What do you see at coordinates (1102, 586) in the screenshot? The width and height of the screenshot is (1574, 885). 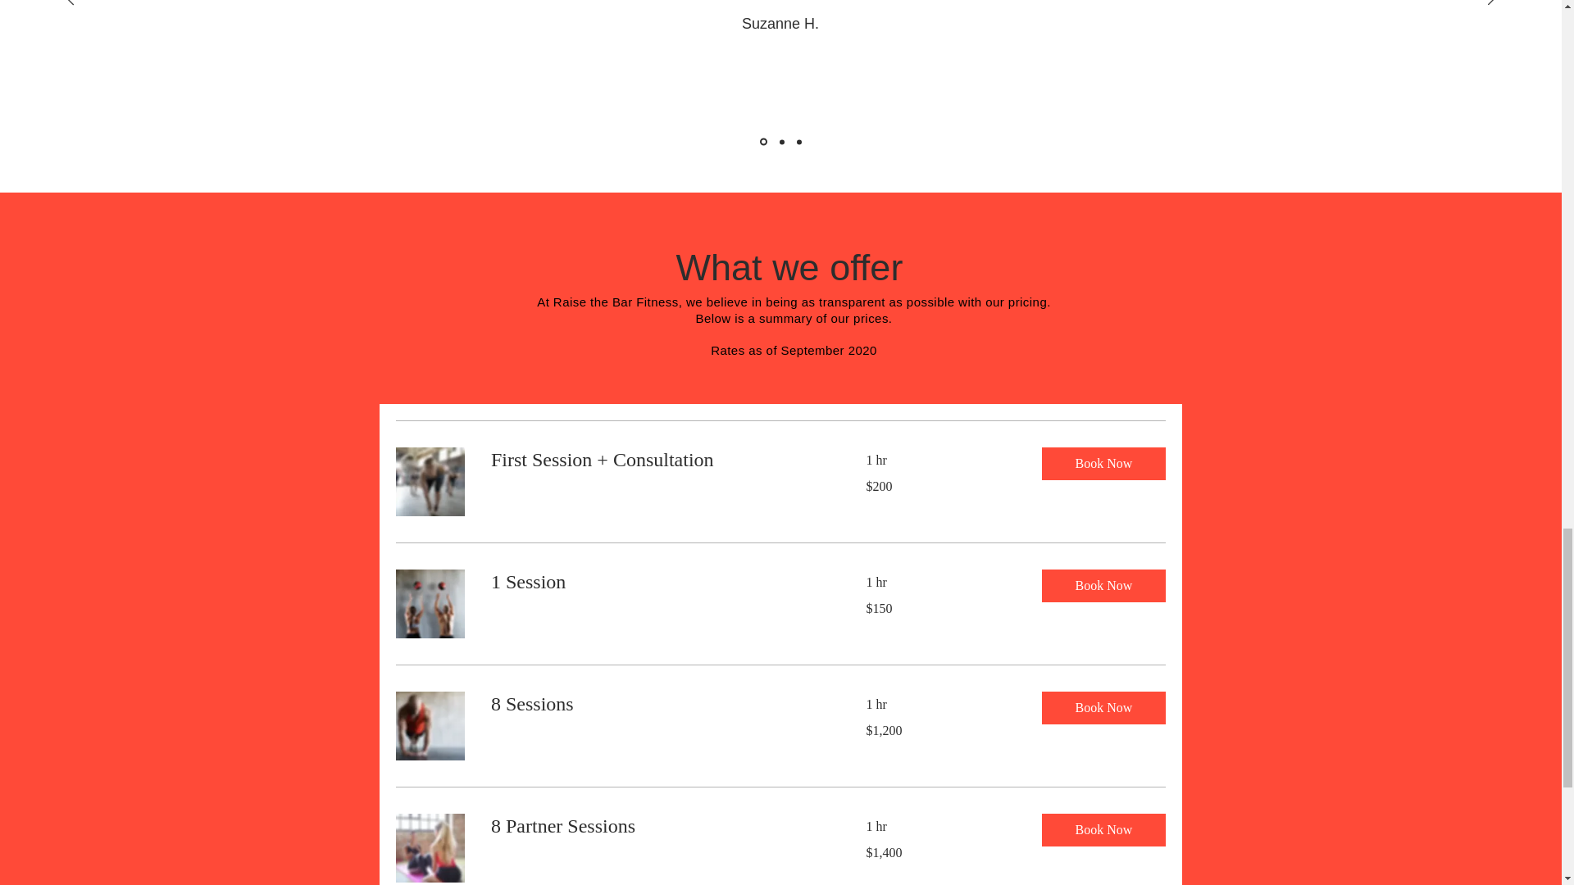 I see `Book Now` at bounding box center [1102, 586].